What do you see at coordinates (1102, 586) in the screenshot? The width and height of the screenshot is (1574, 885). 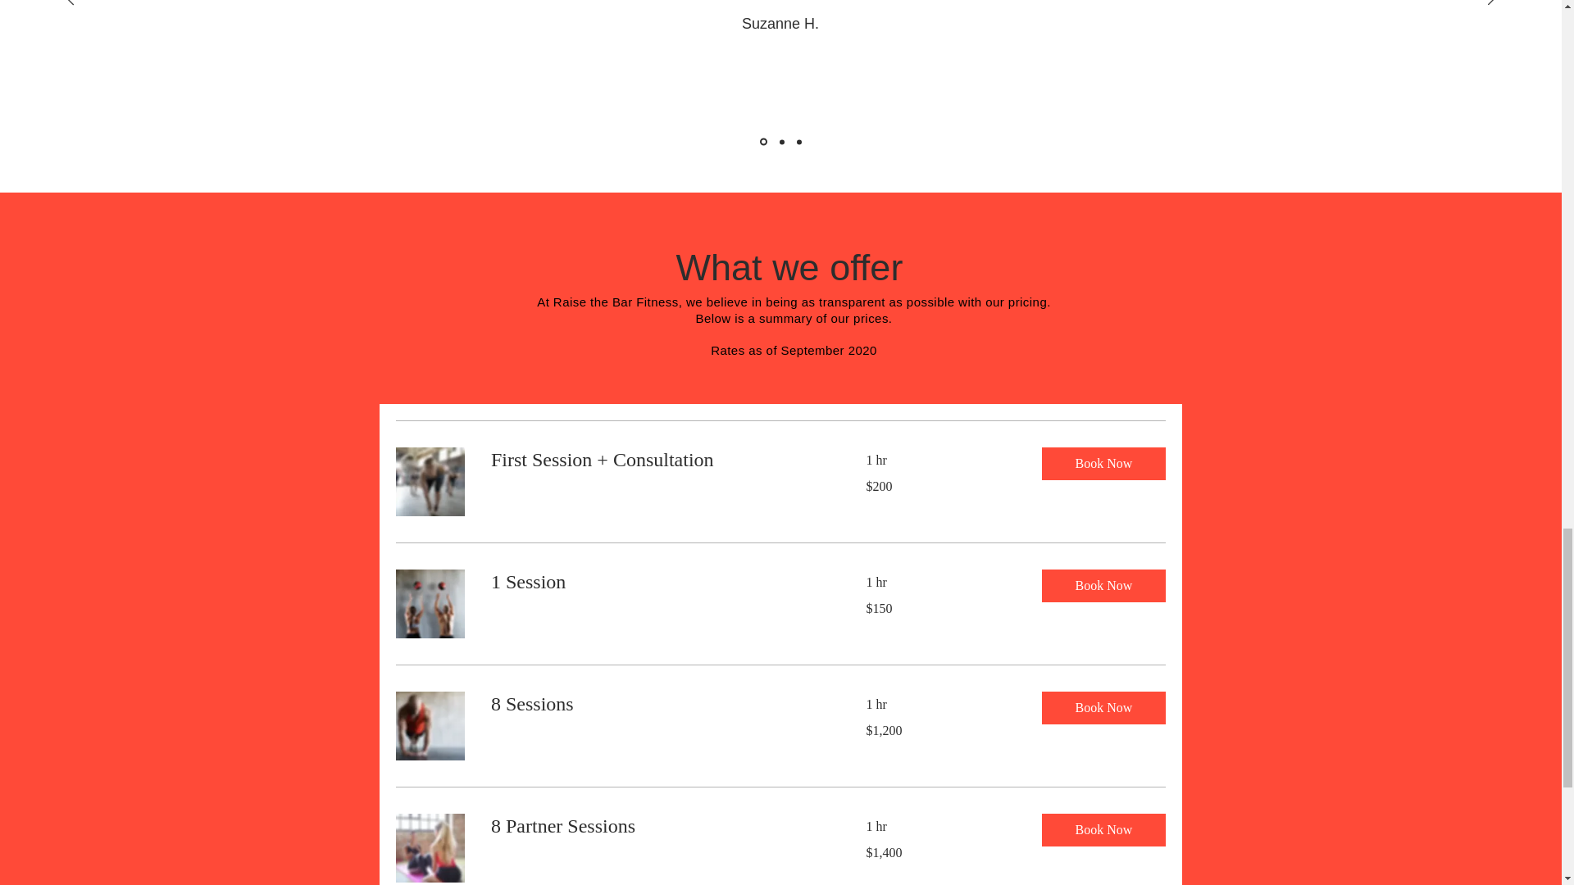 I see `Book Now` at bounding box center [1102, 586].